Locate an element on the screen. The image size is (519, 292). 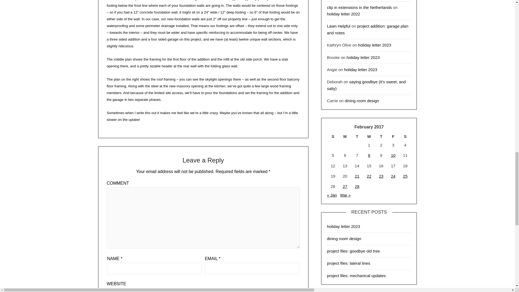
Lawn Helpful is located at coordinates (338, 26).